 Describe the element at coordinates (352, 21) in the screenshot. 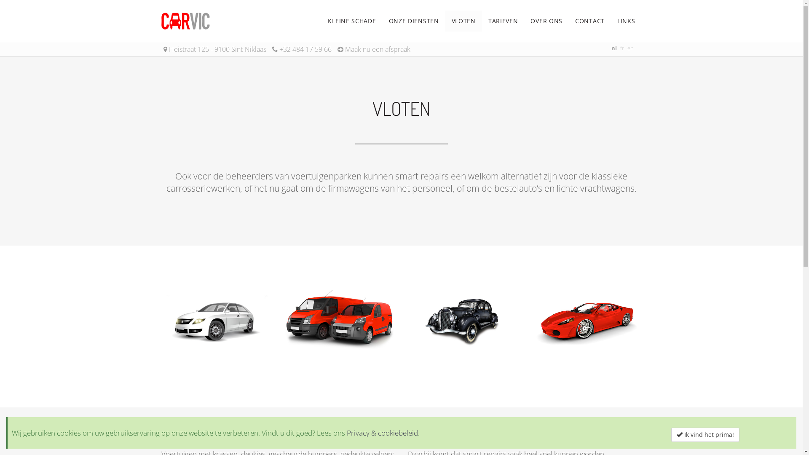

I see `KLEINE SCHADE` at that location.